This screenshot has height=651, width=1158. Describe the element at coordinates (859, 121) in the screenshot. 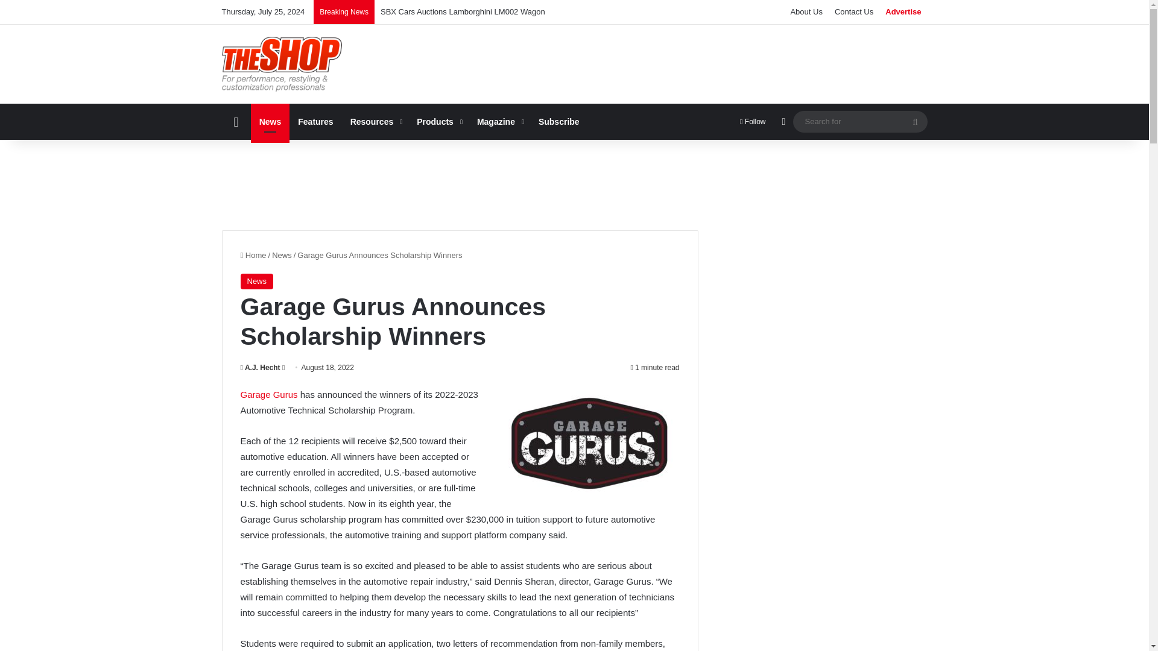

I see `Search for` at that location.